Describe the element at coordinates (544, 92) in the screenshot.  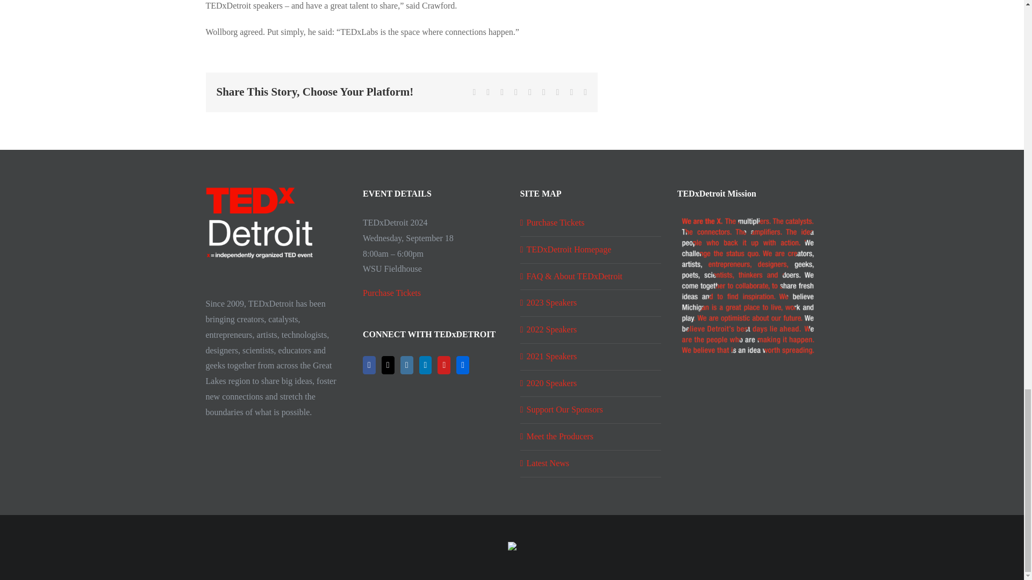
I see `Tumblr` at that location.